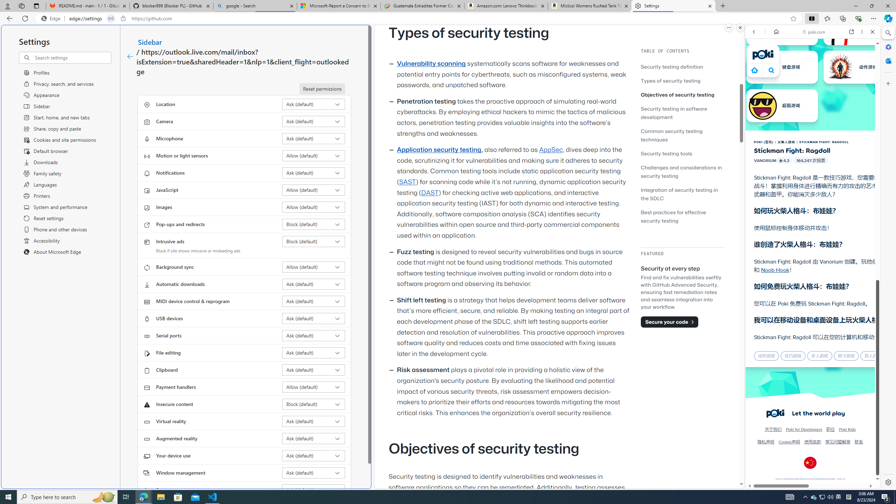 The image size is (896, 504). I want to click on File editing Ask (default), so click(314, 353).